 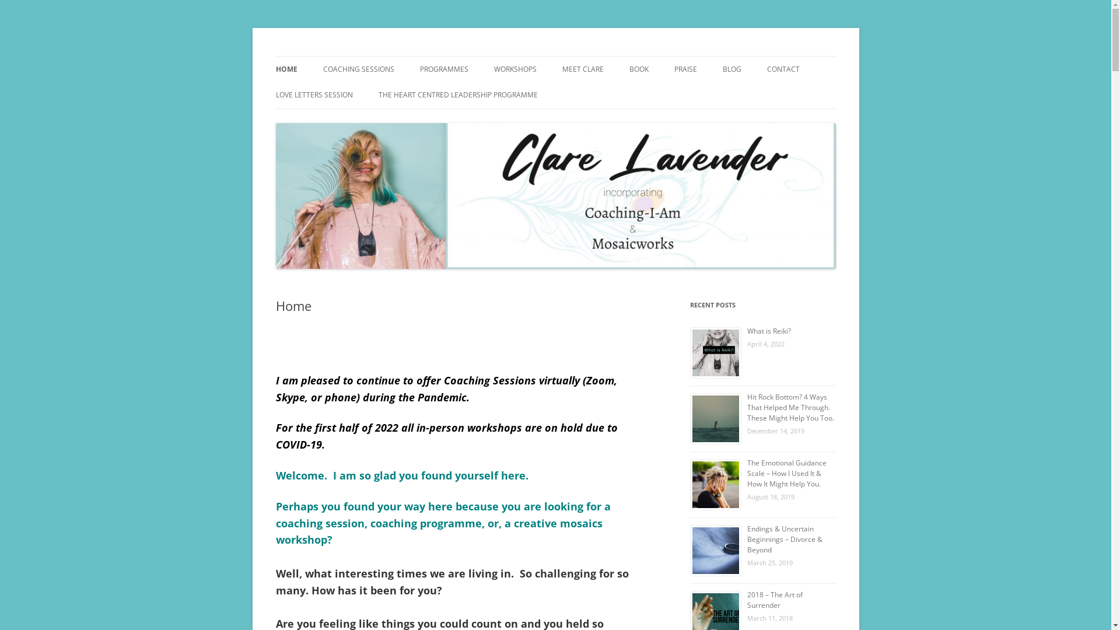 I want to click on CONTACT, so click(x=783, y=69).